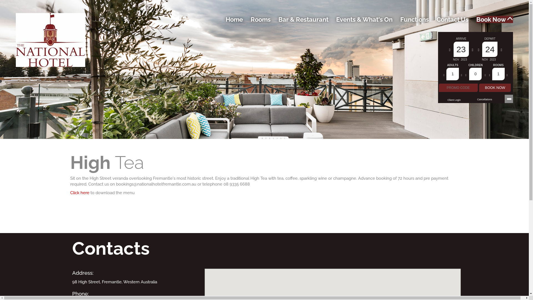 The width and height of the screenshot is (533, 300). Describe the element at coordinates (495, 19) in the screenshot. I see `Book Now` at that location.